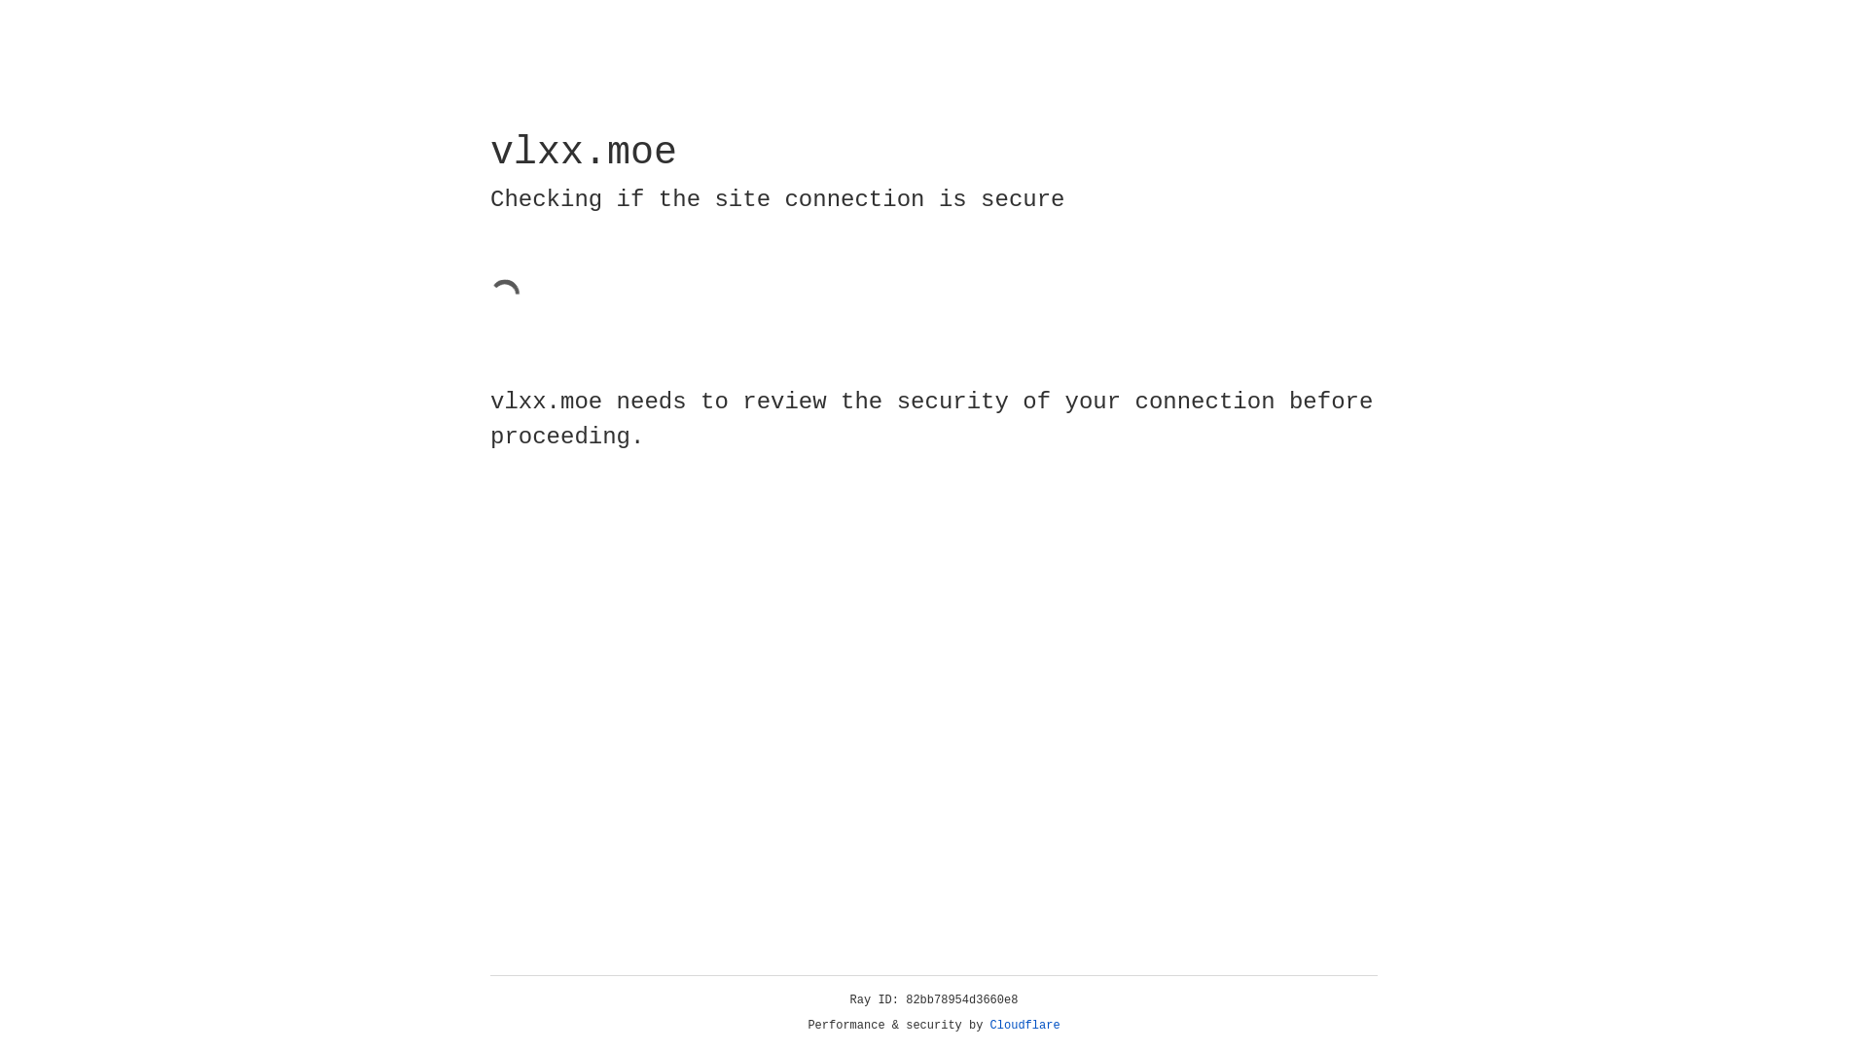 Image resolution: width=1868 pixels, height=1050 pixels. I want to click on Cloudflare, so click(1025, 1026).